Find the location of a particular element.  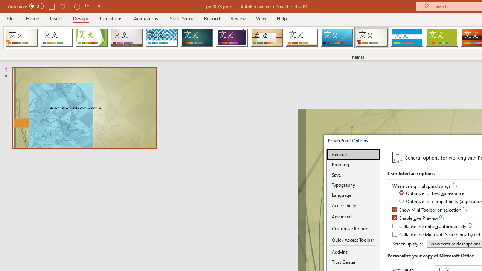

Wisp Loading Preview... is located at coordinates (372, 38).